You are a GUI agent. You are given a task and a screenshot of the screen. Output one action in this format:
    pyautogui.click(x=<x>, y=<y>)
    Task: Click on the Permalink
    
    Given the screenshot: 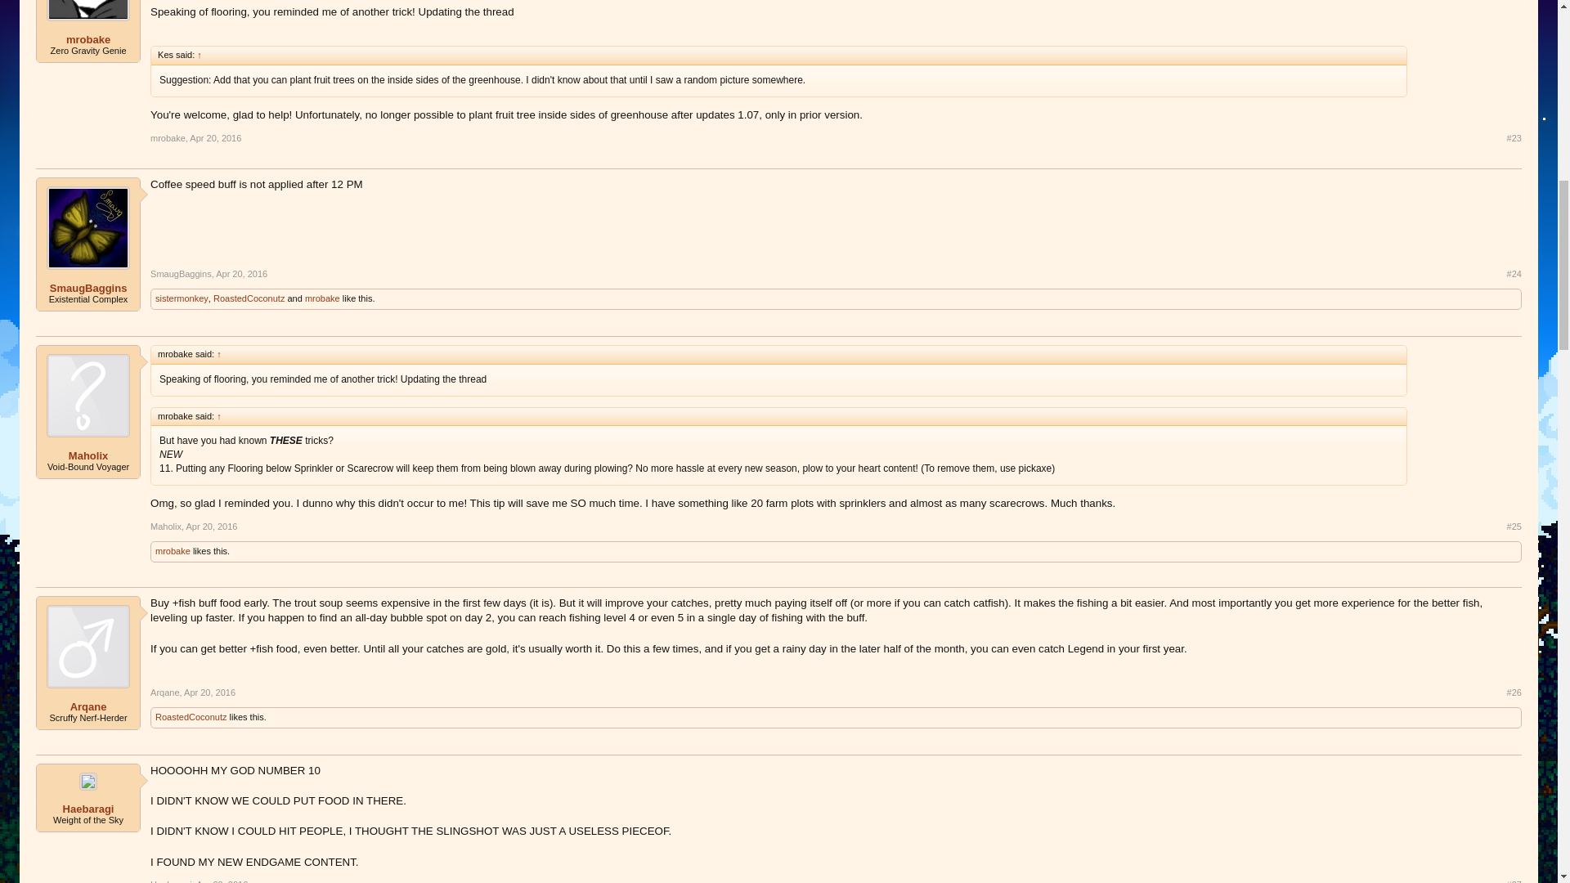 What is the action you would take?
    pyautogui.click(x=1514, y=527)
    